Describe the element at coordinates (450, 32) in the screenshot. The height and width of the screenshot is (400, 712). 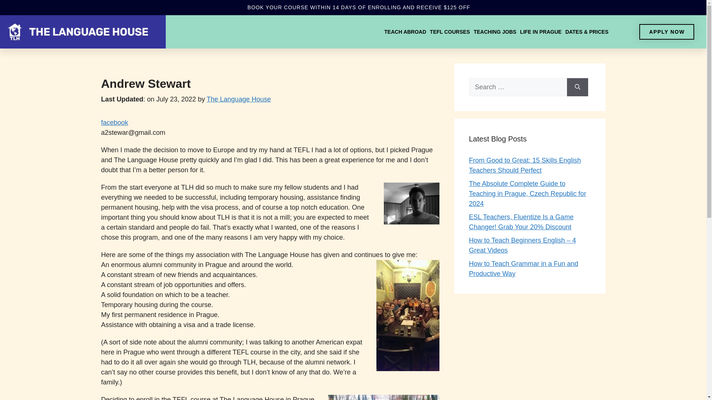
I see `TEFL COURSES` at that location.